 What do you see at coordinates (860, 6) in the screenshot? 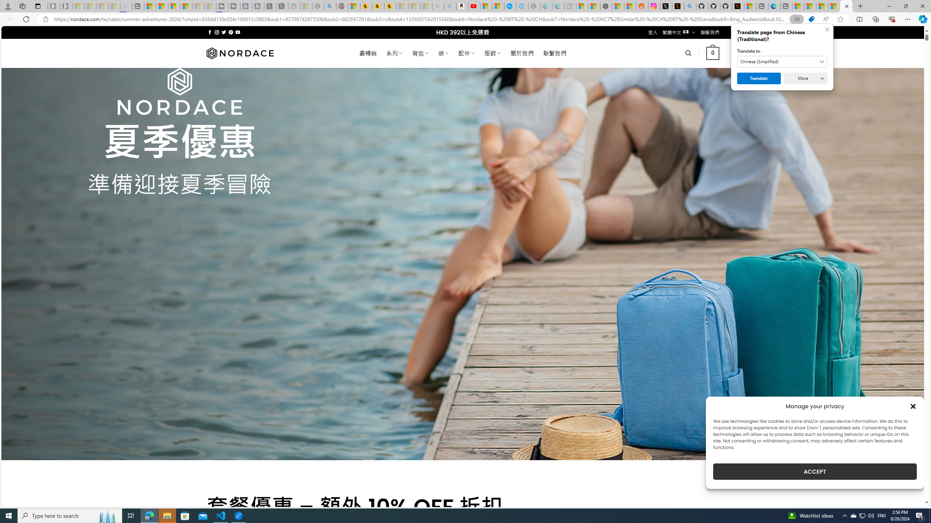
I see `New Tab` at bounding box center [860, 6].